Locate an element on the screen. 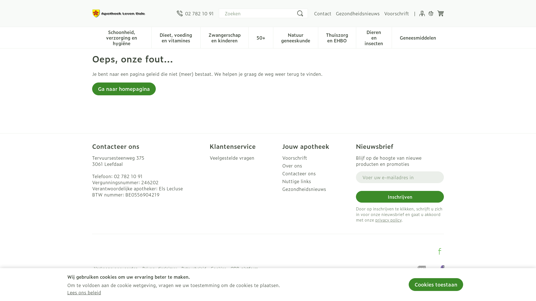 The width and height of the screenshot is (536, 301). Contacteer ons is located at coordinates (317, 173).